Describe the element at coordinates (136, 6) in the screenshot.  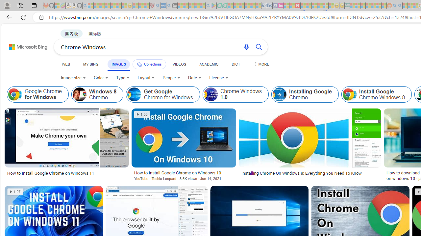
I see `Recipes - MSN - Sleeping` at that location.